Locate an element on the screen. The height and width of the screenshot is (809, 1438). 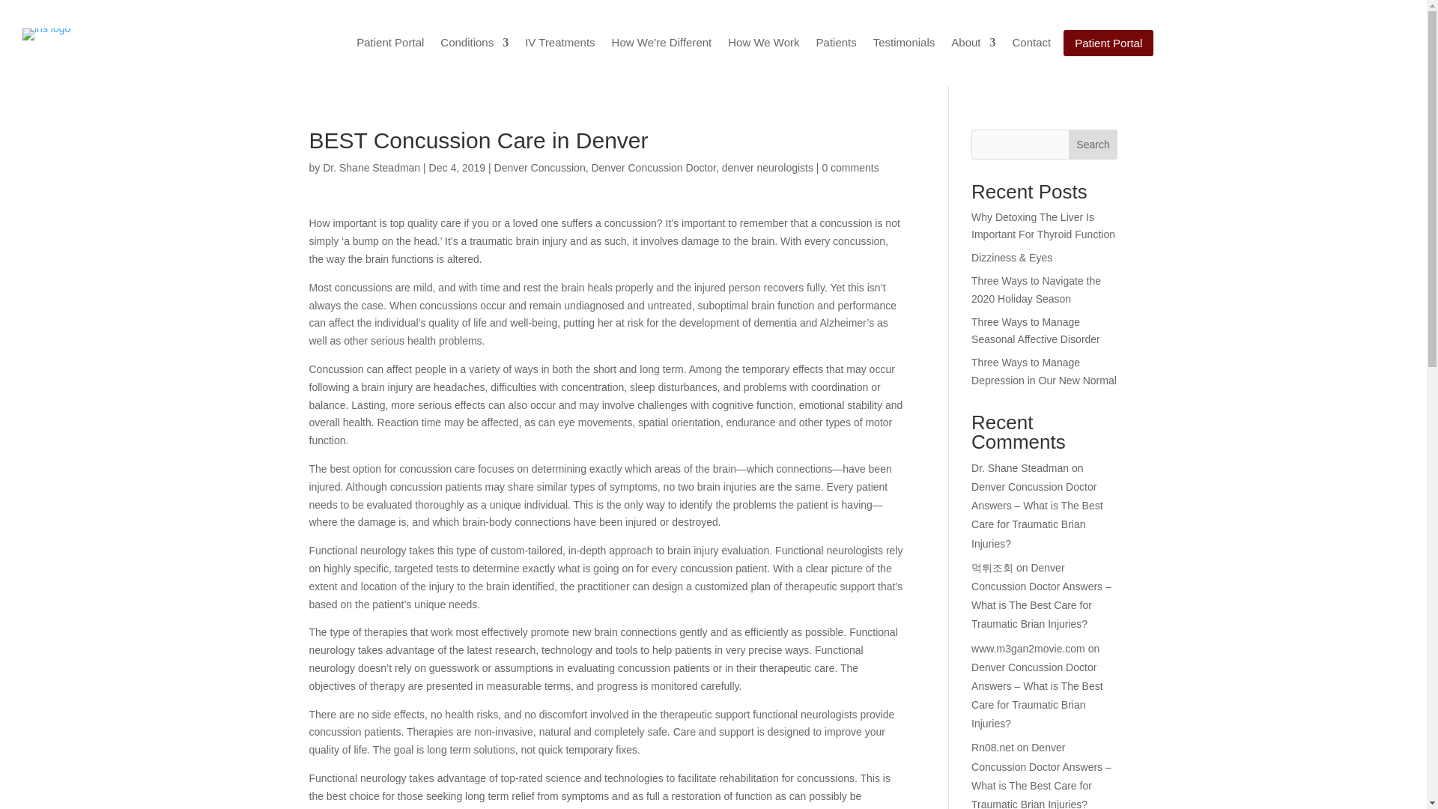
Patient Portal is located at coordinates (390, 45).